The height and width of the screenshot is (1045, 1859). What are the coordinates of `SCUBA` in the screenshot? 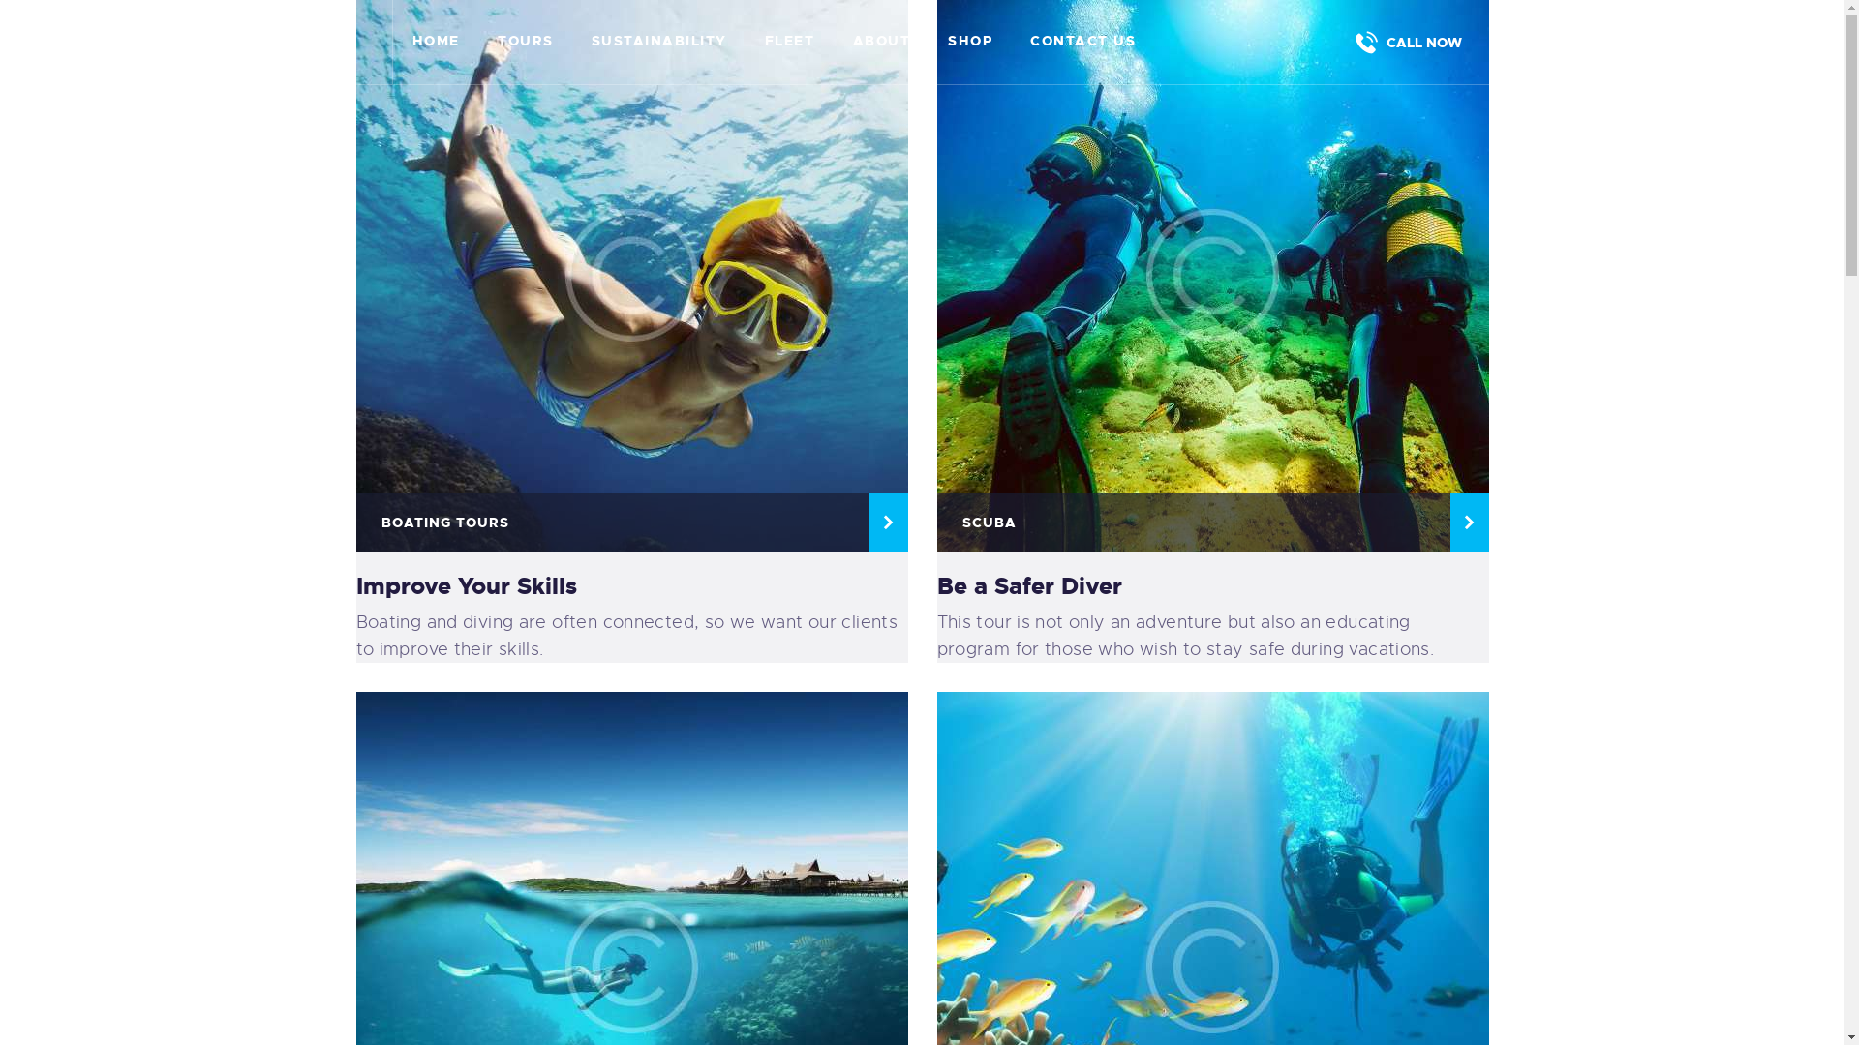 It's located at (1213, 522).